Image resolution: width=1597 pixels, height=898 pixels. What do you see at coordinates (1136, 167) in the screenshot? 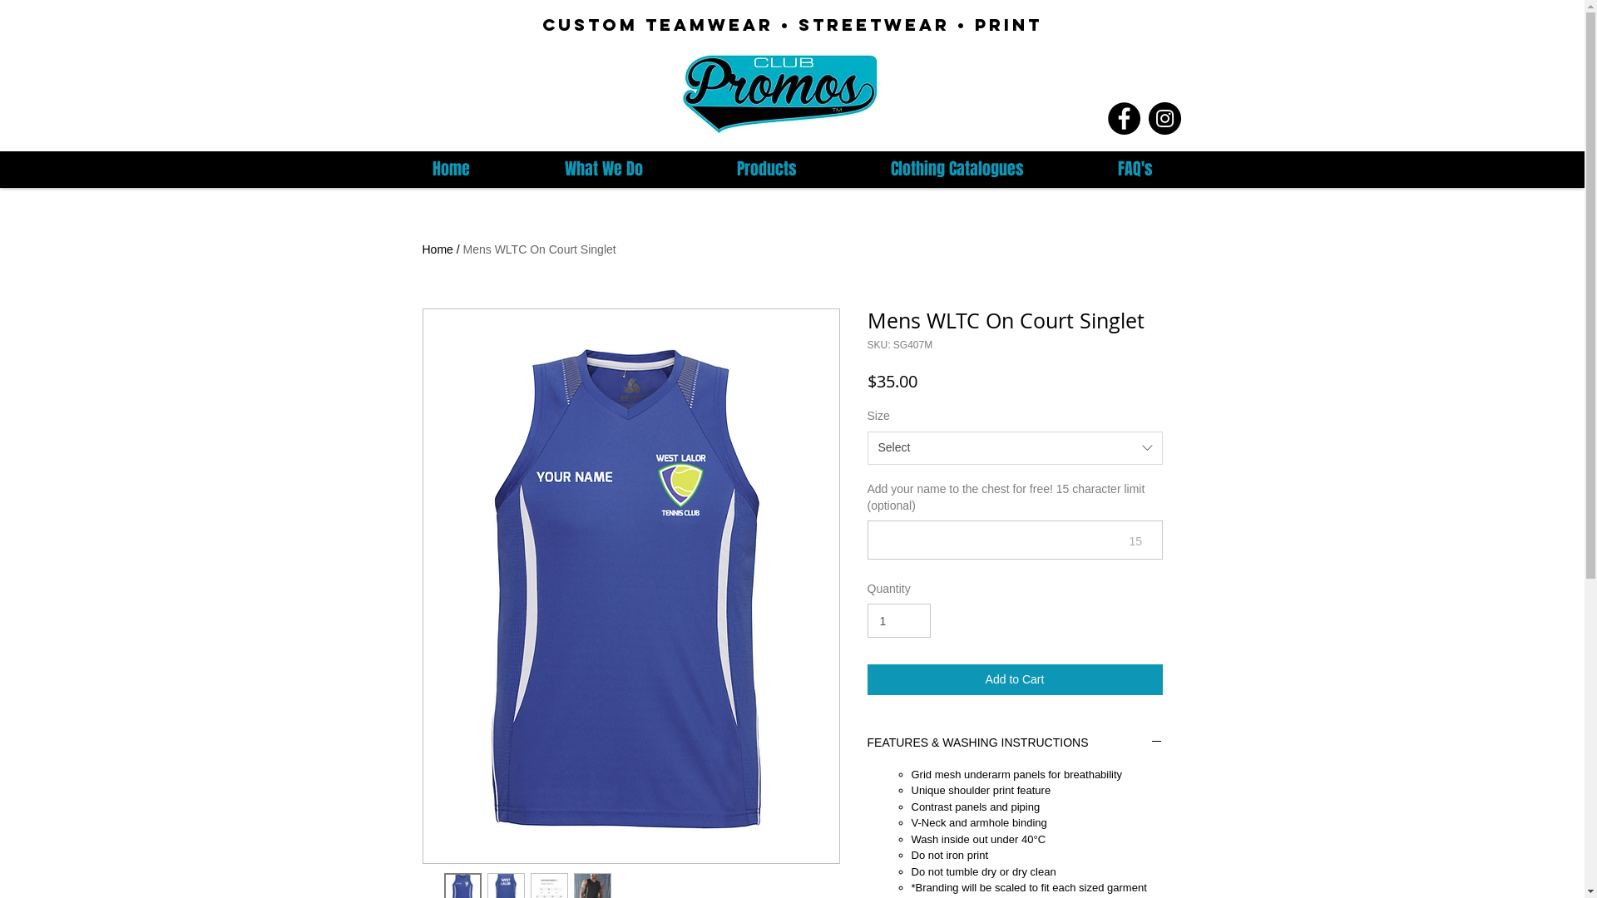
I see `FAQ's` at bounding box center [1136, 167].